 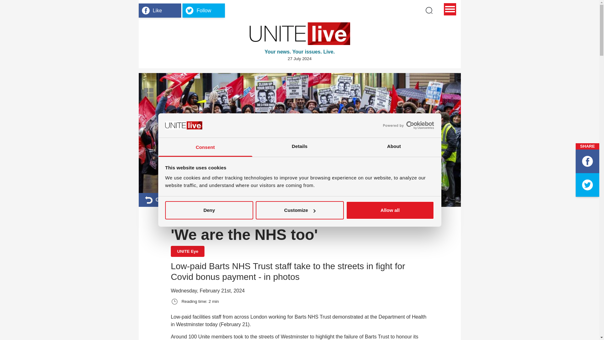 What do you see at coordinates (299, 210) in the screenshot?
I see `Customize` at bounding box center [299, 210].